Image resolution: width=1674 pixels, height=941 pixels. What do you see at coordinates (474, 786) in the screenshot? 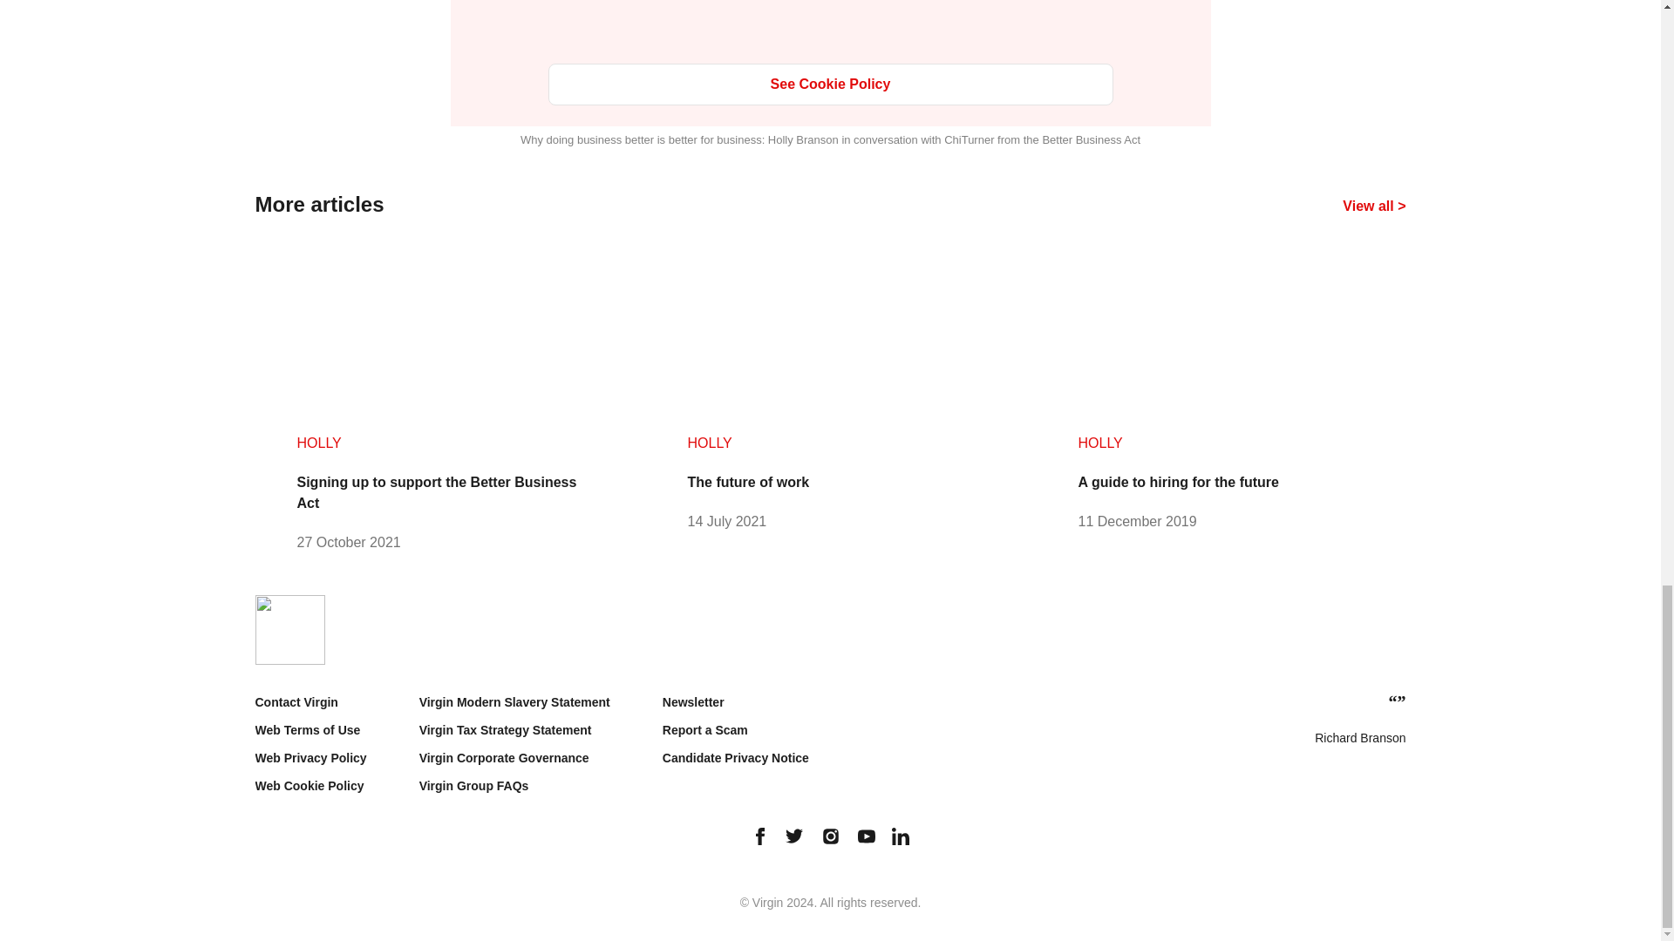
I see `Virgin Group FAQs` at bounding box center [474, 786].